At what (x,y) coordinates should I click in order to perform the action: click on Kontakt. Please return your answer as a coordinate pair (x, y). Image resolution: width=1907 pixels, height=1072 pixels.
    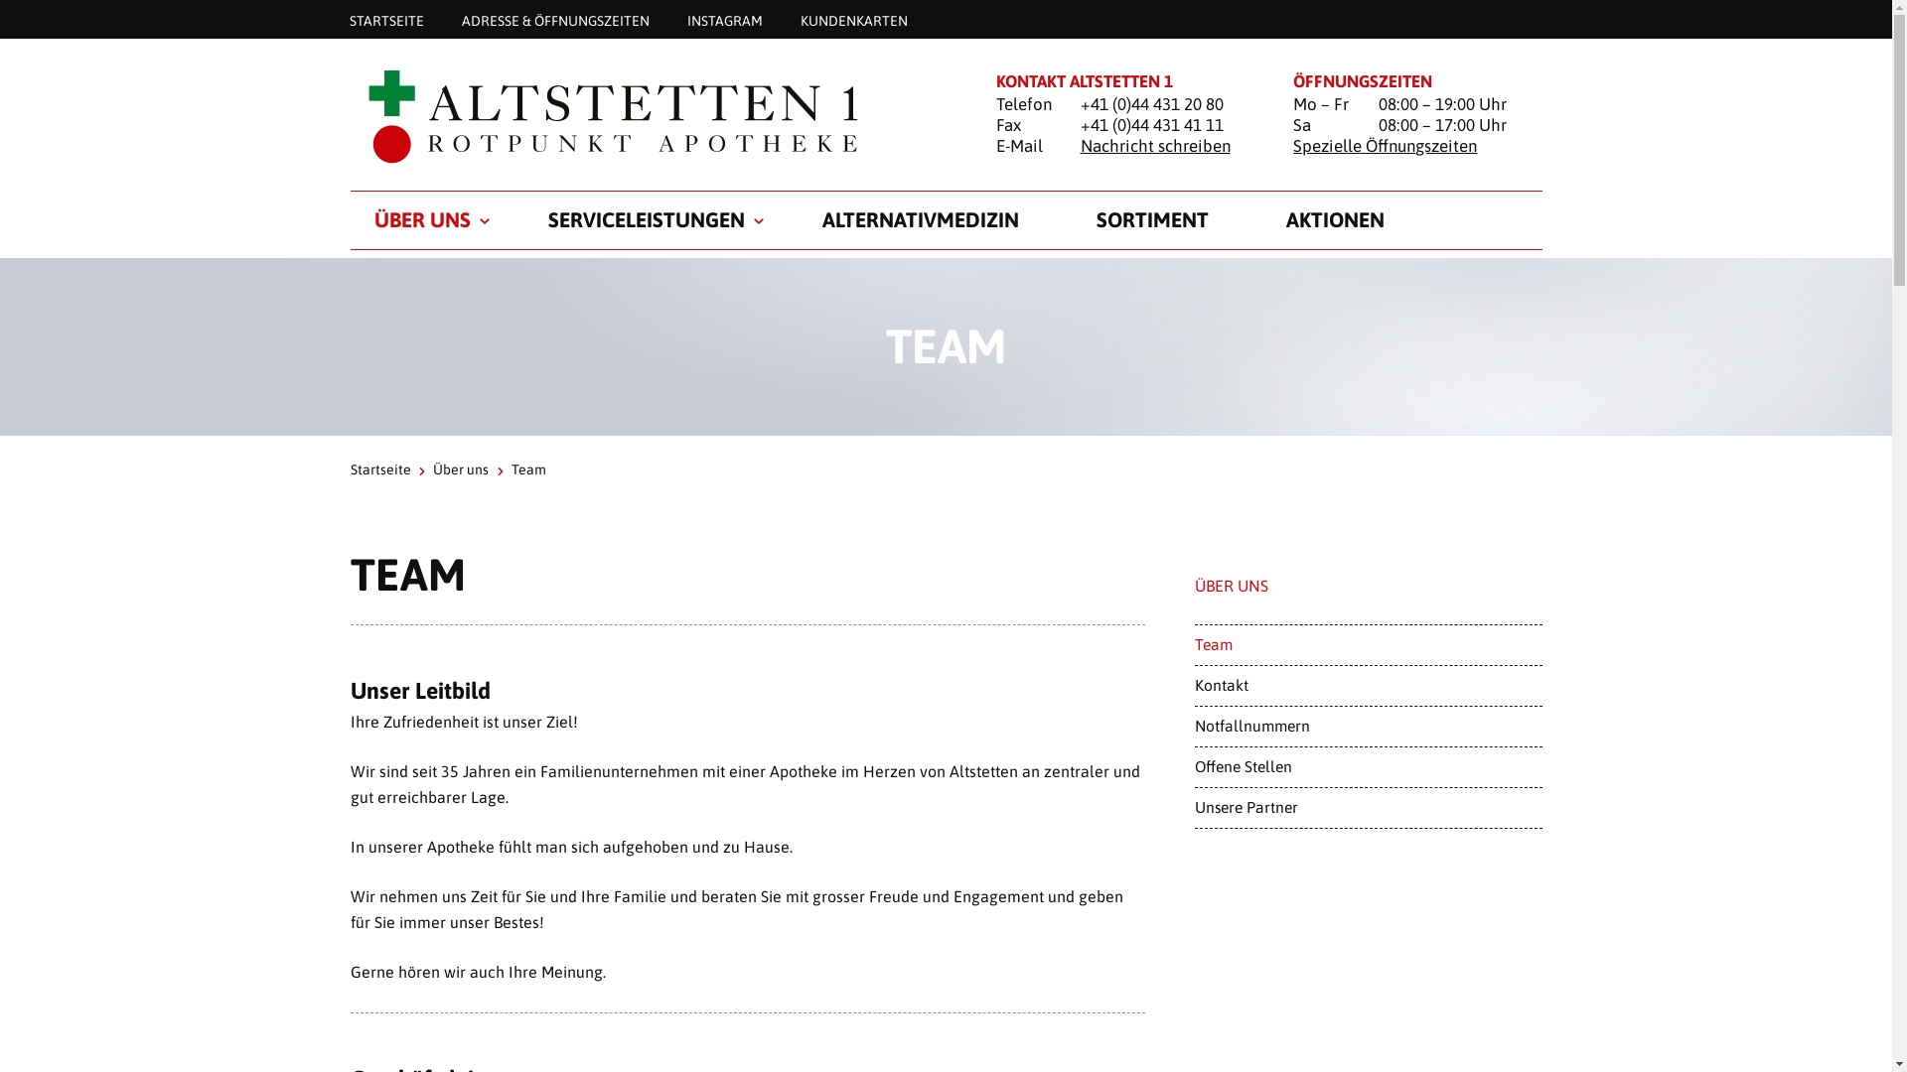
    Looking at the image, I should click on (1368, 686).